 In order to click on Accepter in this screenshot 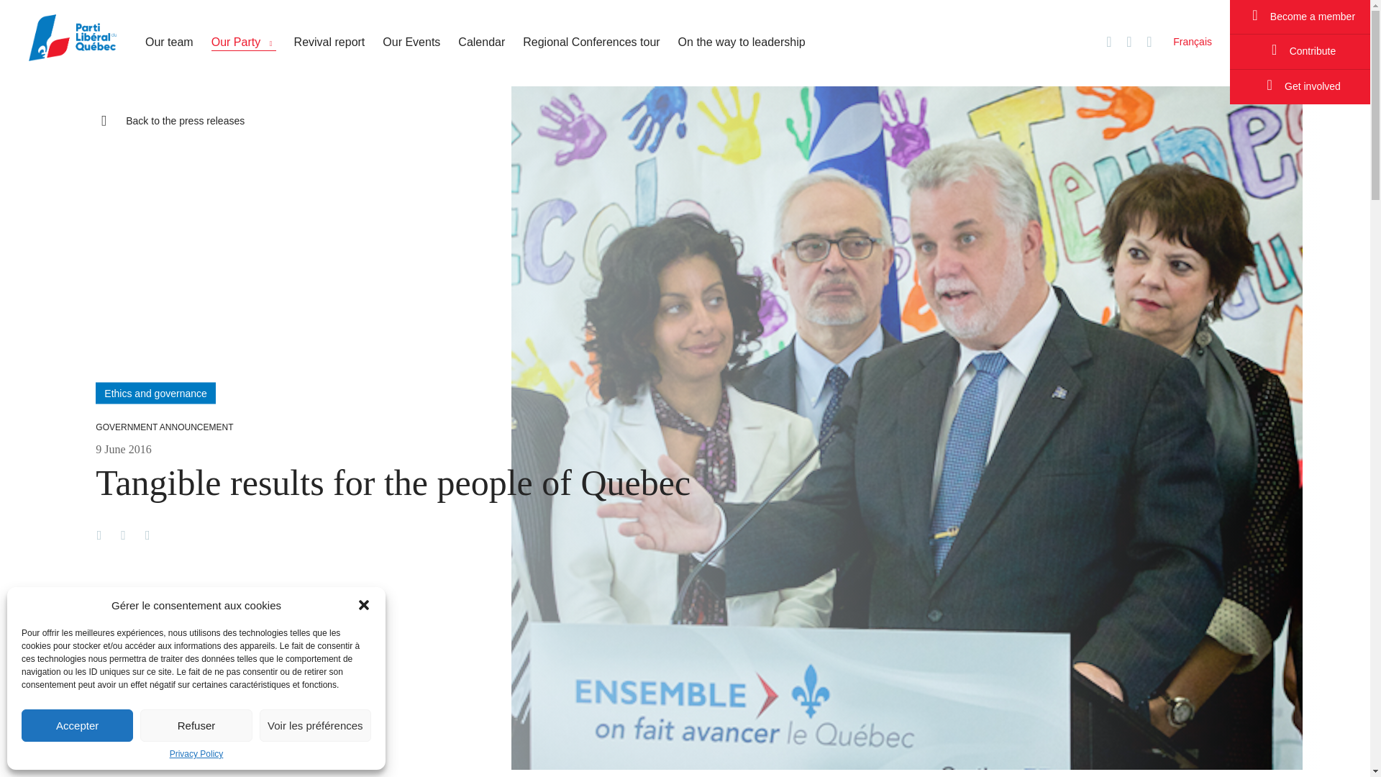, I will do `click(77, 725)`.